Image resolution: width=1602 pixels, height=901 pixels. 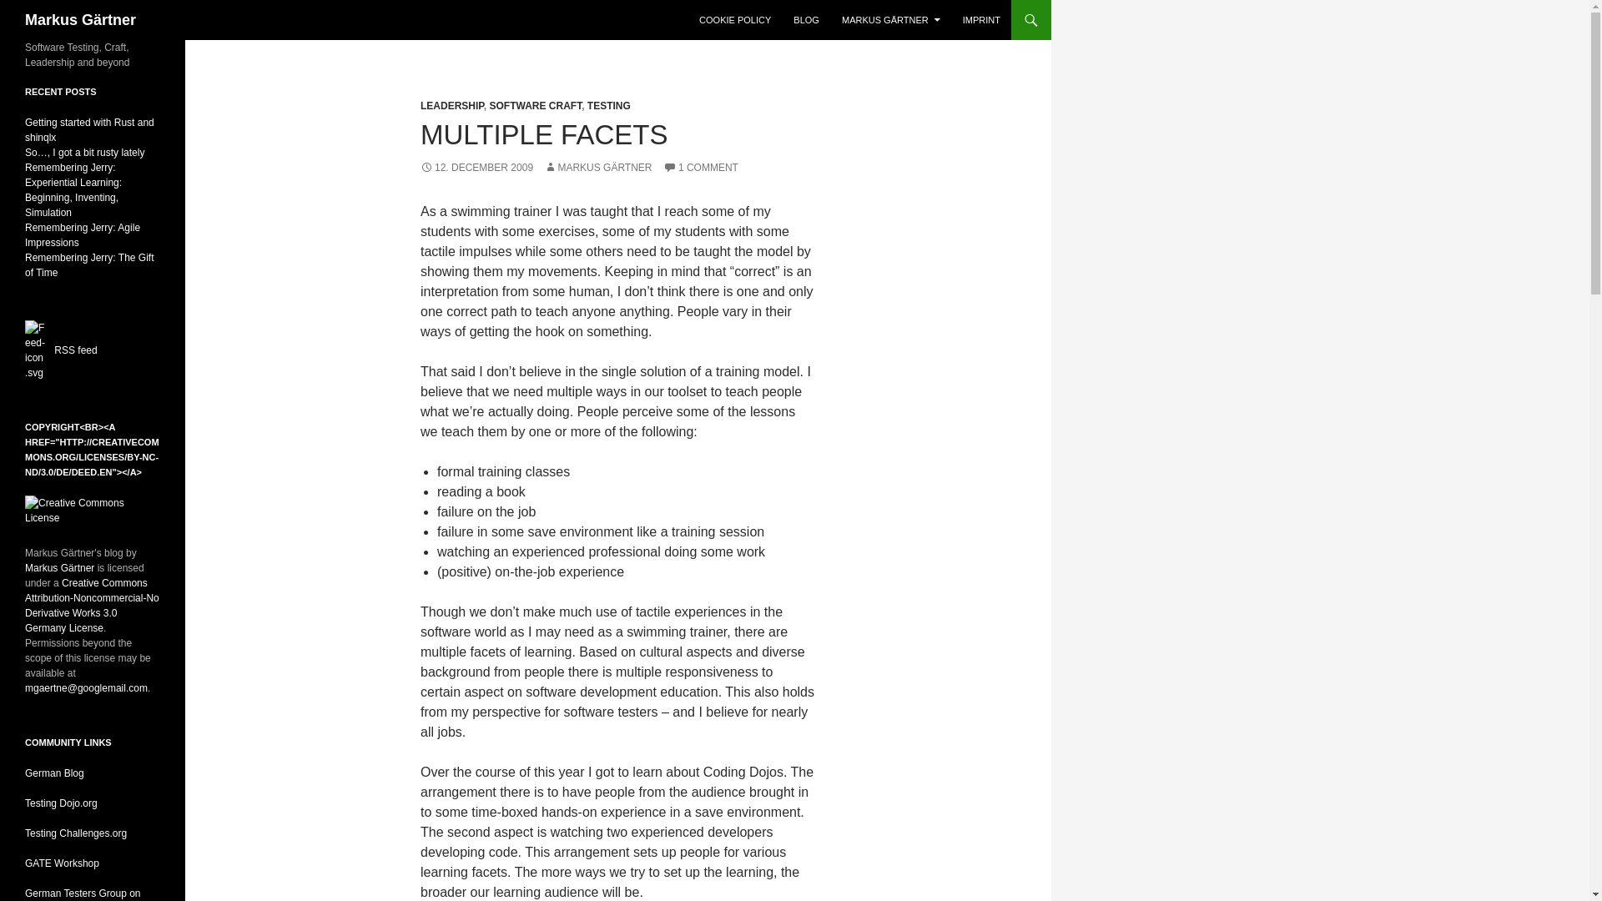 I want to click on IMPRINT, so click(x=981, y=20).